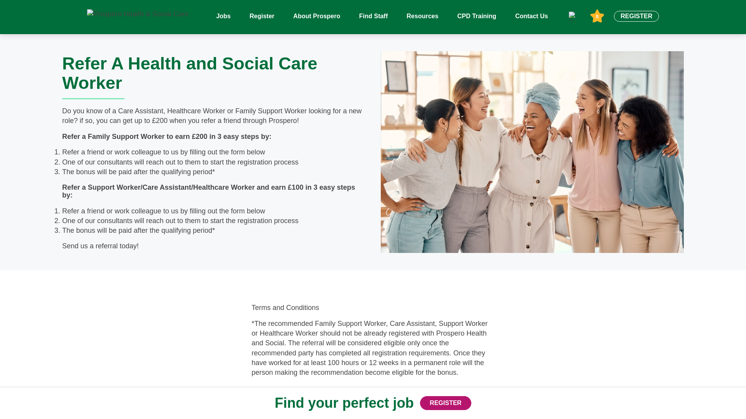 Image resolution: width=746 pixels, height=419 pixels. I want to click on Contact Us, so click(262, 16).